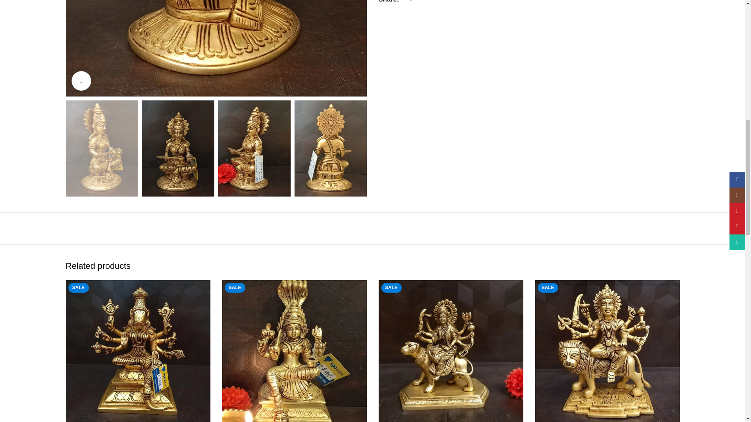 The image size is (751, 422). What do you see at coordinates (216, 48) in the screenshot?
I see `brass-goddess-annapoorani-idol-pooja-gift` at bounding box center [216, 48].